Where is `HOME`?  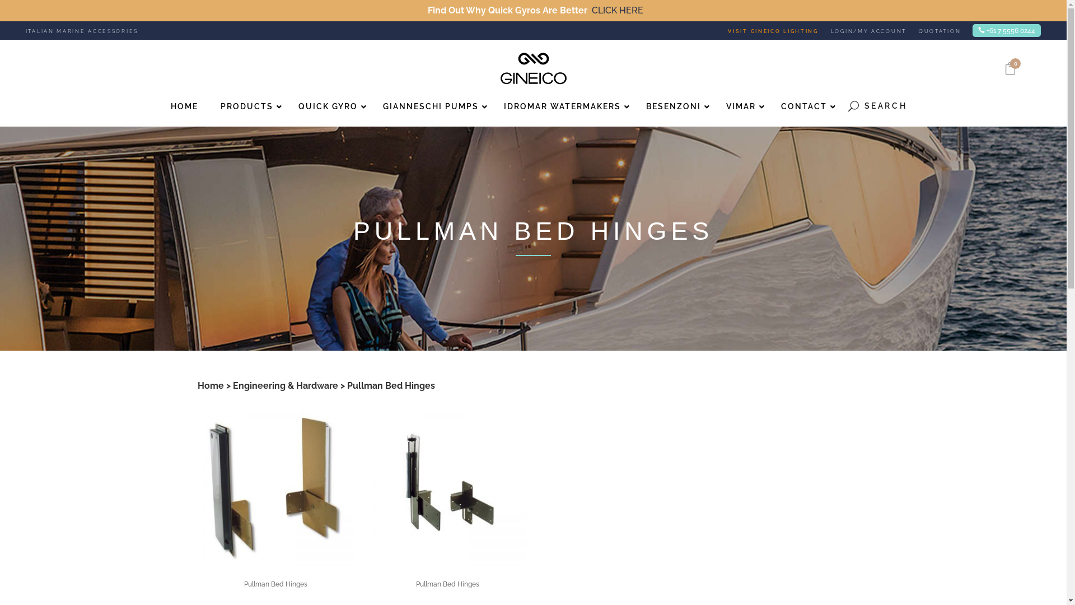 HOME is located at coordinates (185, 106).